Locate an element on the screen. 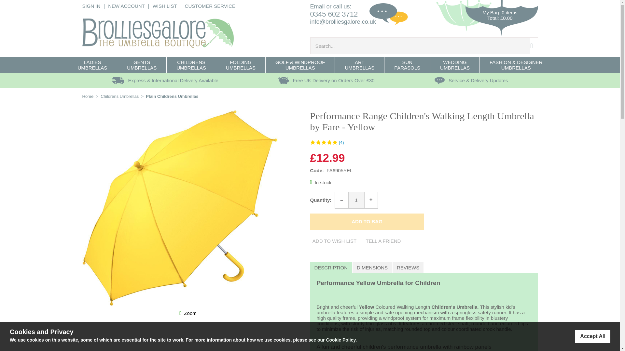 Image resolution: width=625 pixels, height=351 pixels. REVIEWS is located at coordinates (408, 268).